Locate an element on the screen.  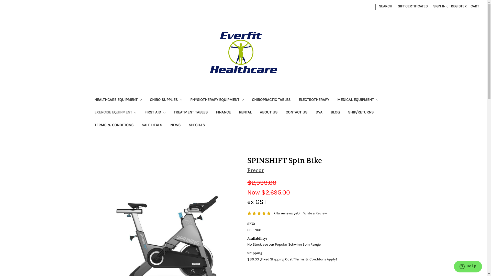
CART is located at coordinates (475, 6).